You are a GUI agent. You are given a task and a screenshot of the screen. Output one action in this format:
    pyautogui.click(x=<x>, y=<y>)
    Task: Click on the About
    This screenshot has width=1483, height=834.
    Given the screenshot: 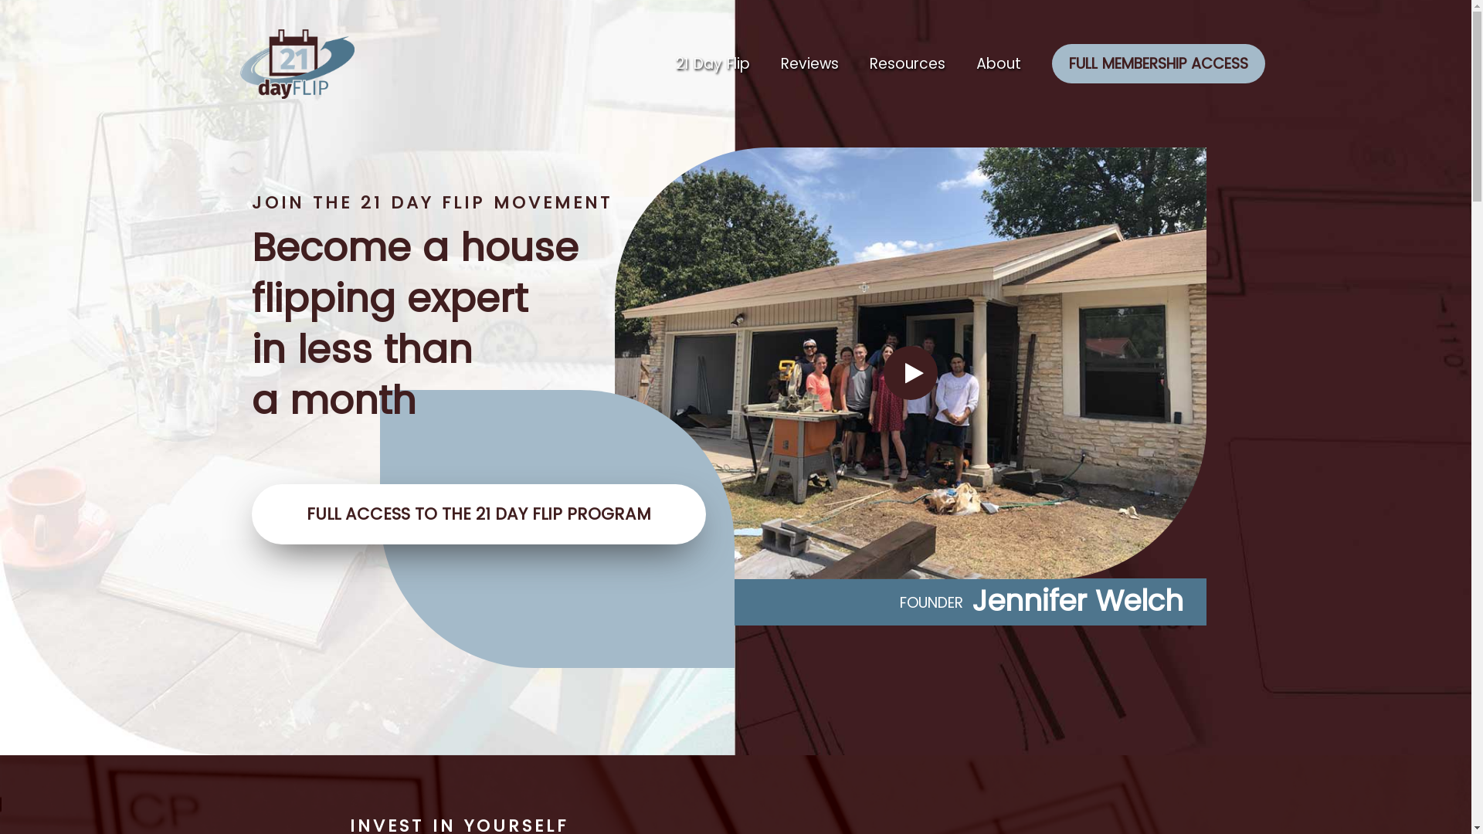 What is the action you would take?
    pyautogui.click(x=999, y=64)
    